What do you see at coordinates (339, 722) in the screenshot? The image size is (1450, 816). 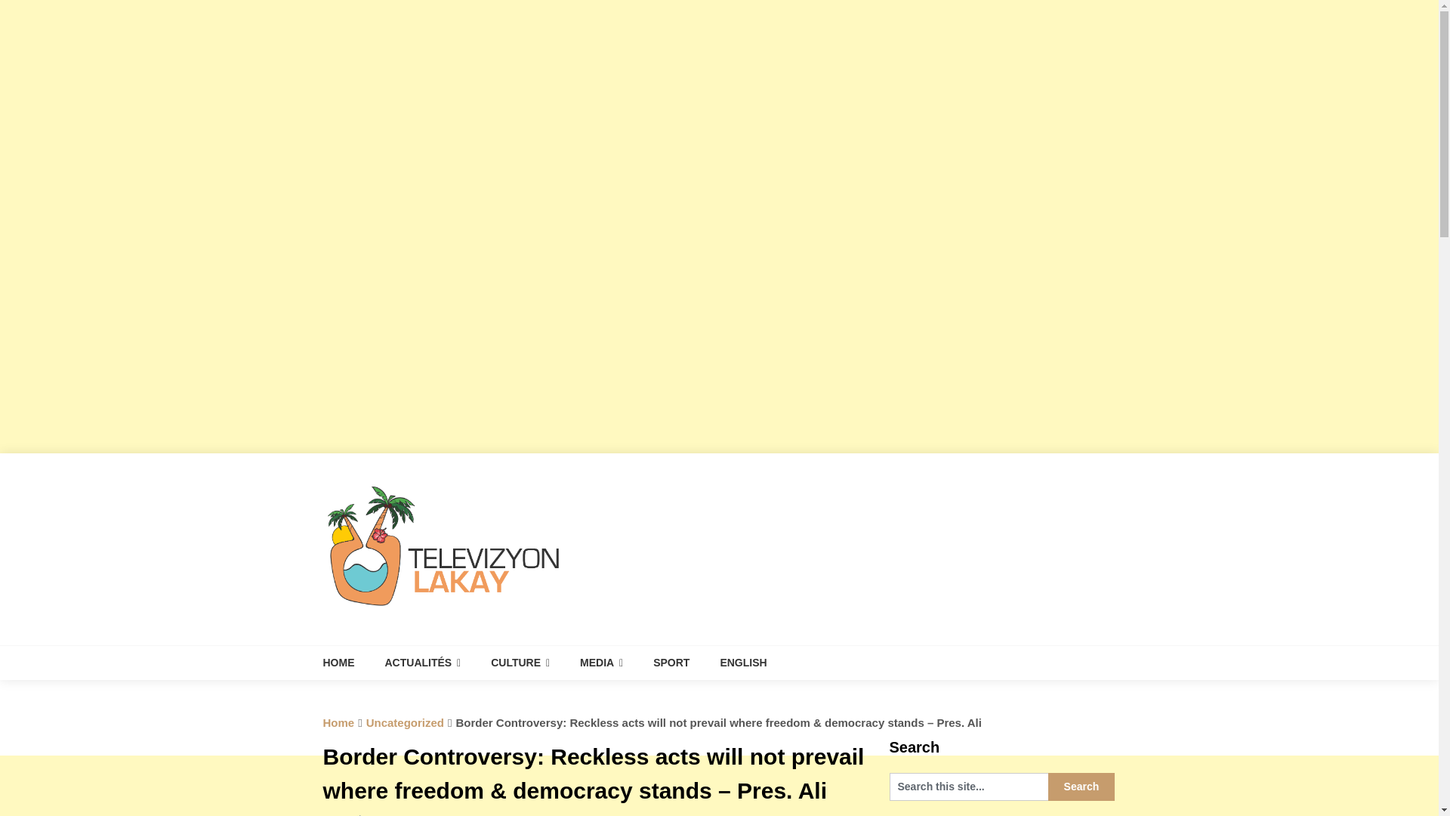 I see `Home` at bounding box center [339, 722].